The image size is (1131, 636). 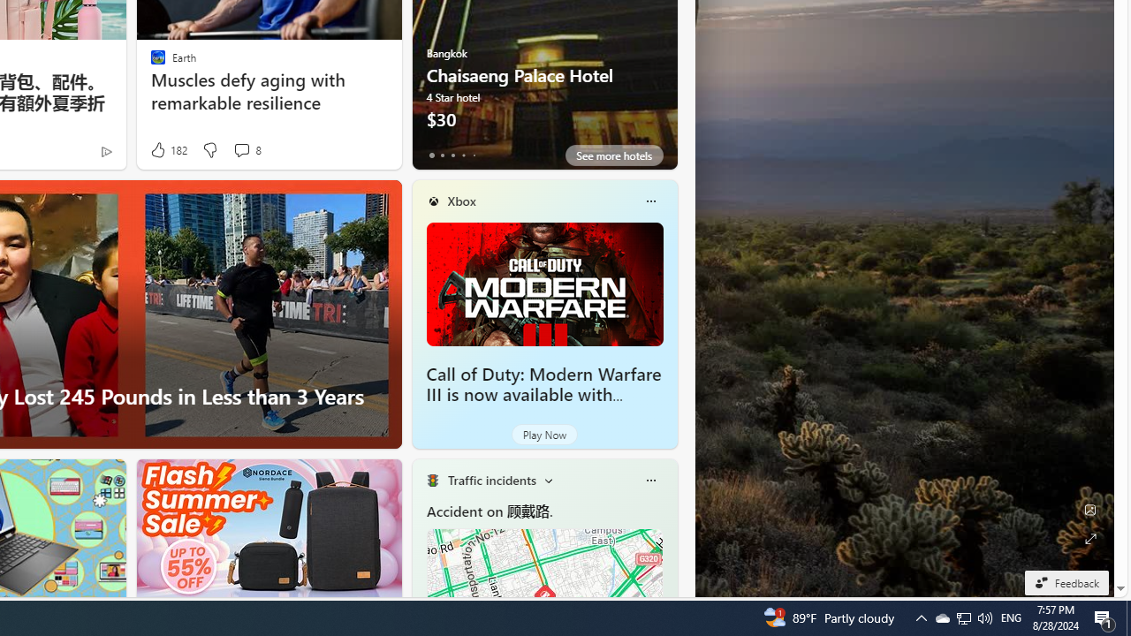 What do you see at coordinates (1066, 582) in the screenshot?
I see `Feedback` at bounding box center [1066, 582].